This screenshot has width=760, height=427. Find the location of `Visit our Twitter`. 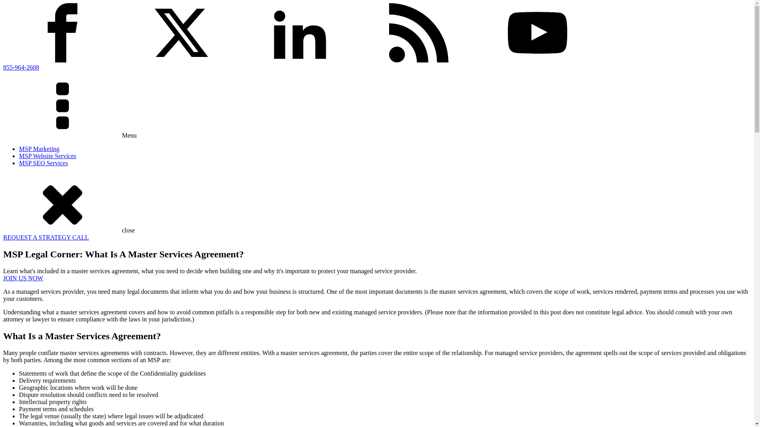

Visit our Twitter is located at coordinates (181, 60).